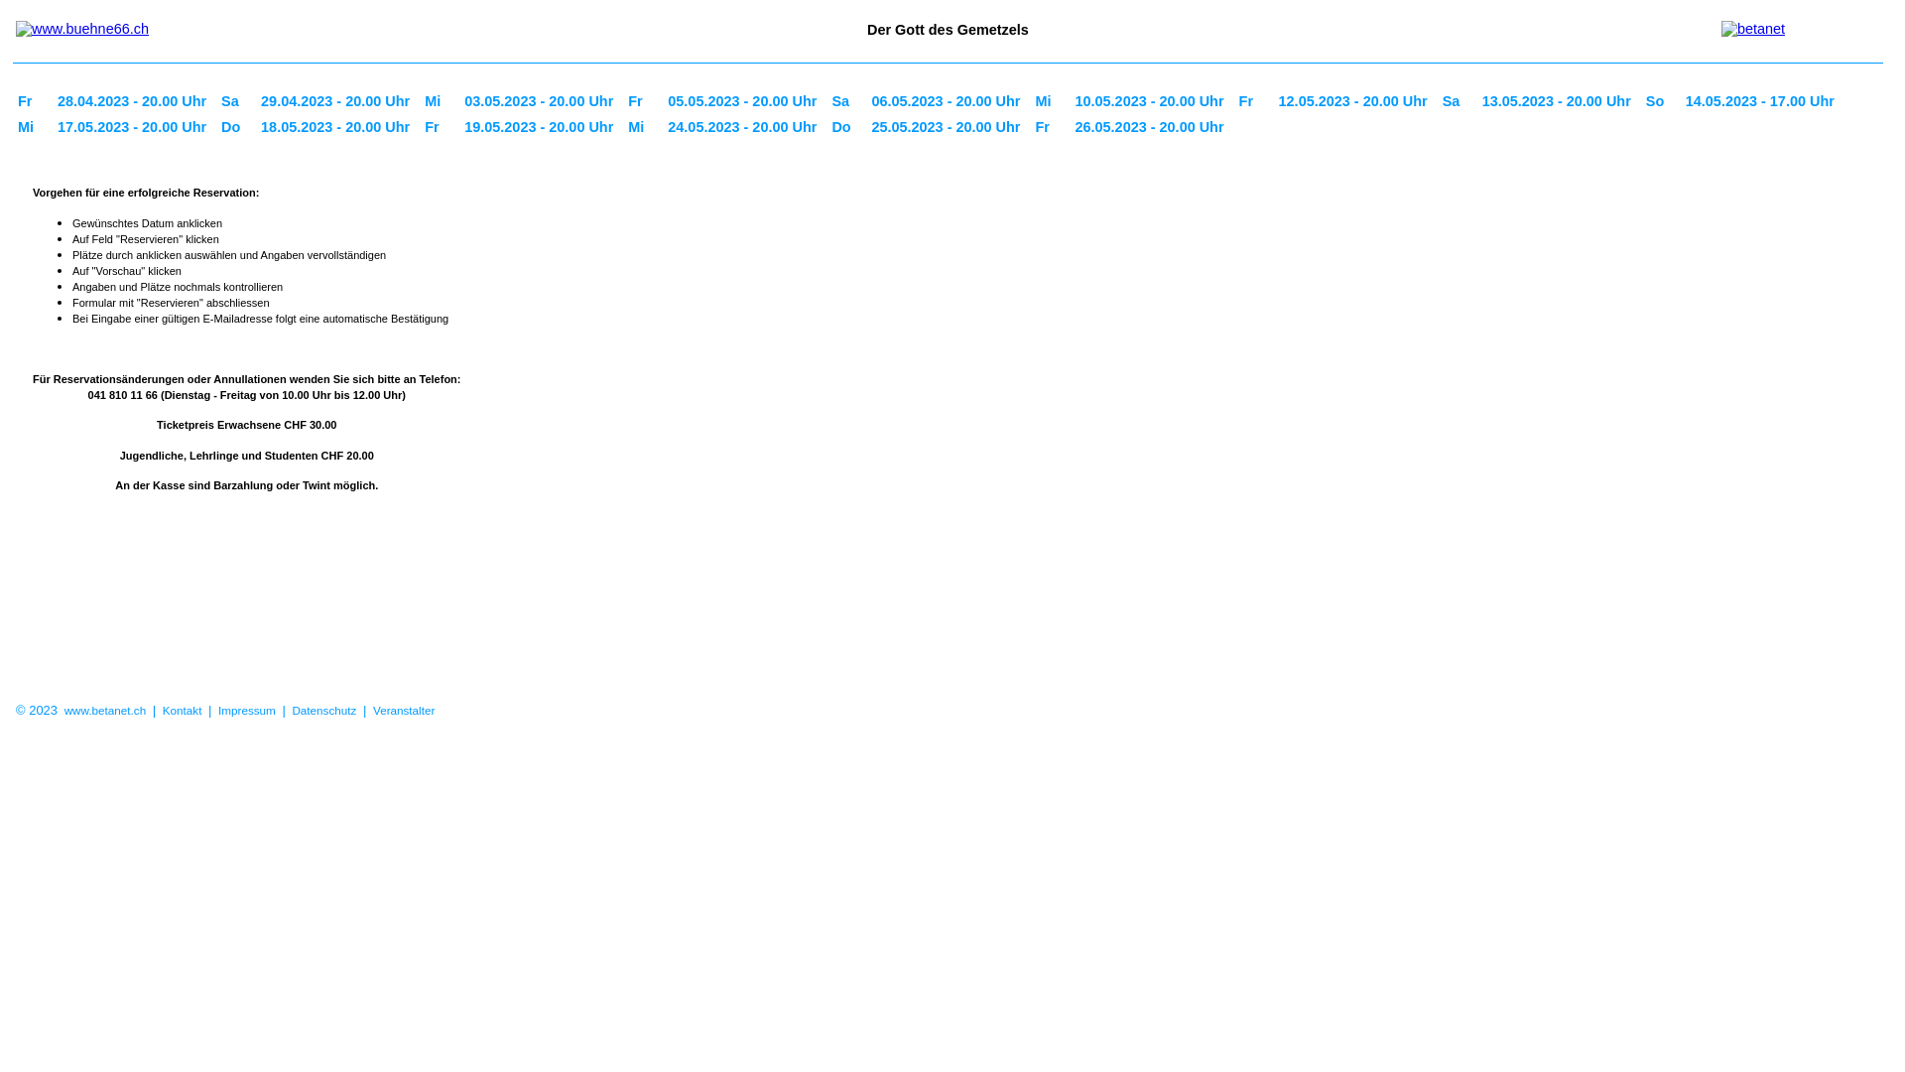  What do you see at coordinates (323, 711) in the screenshot?
I see `Datenschutz` at bounding box center [323, 711].